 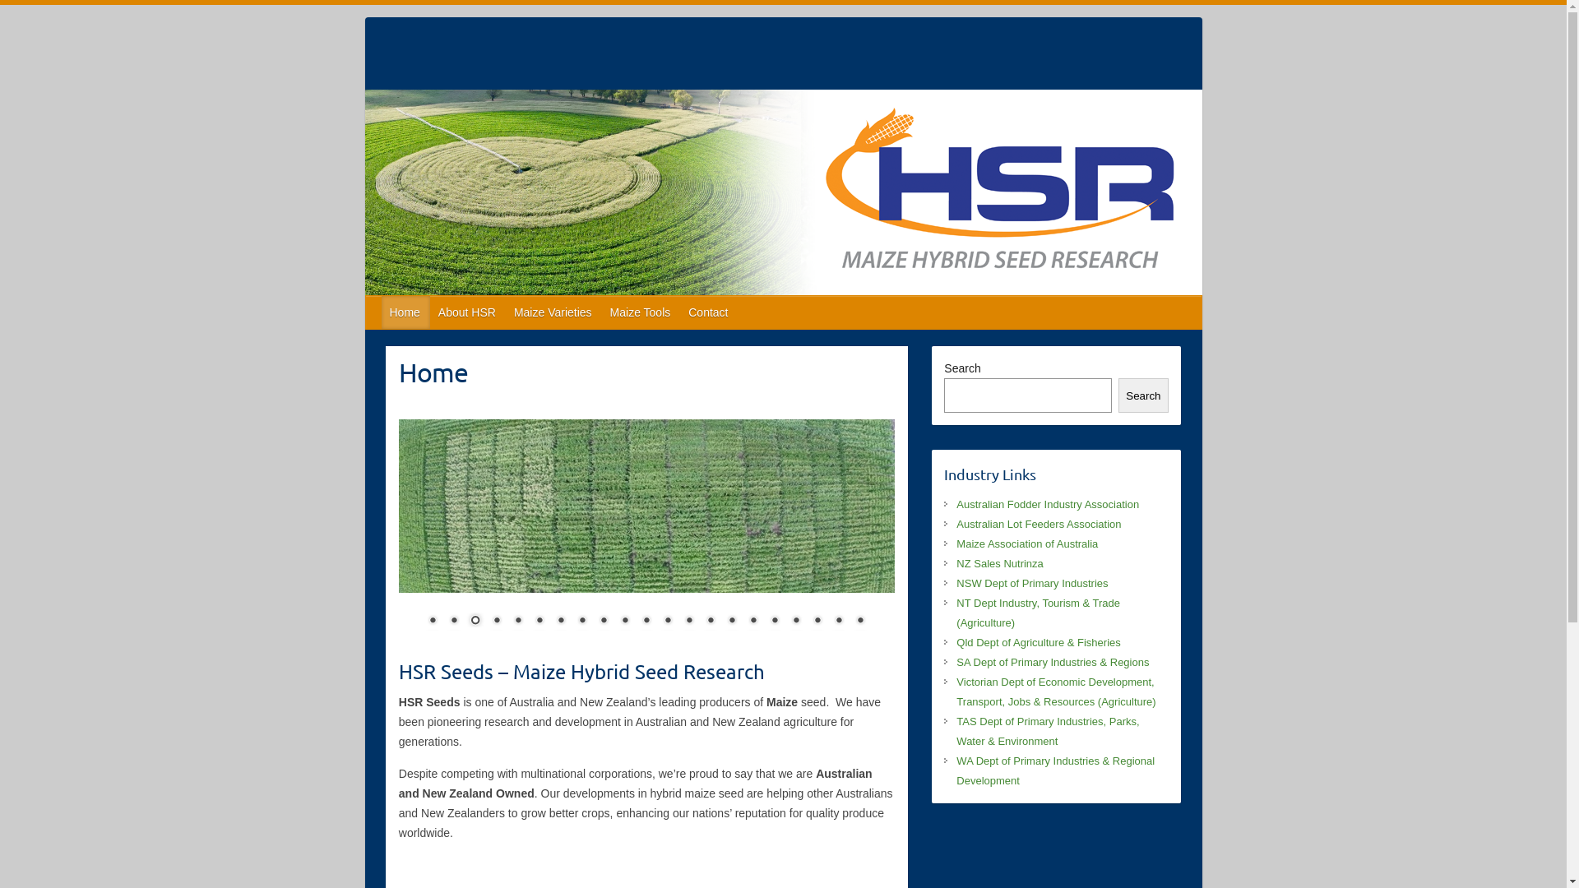 I want to click on 3, so click(x=475, y=622).